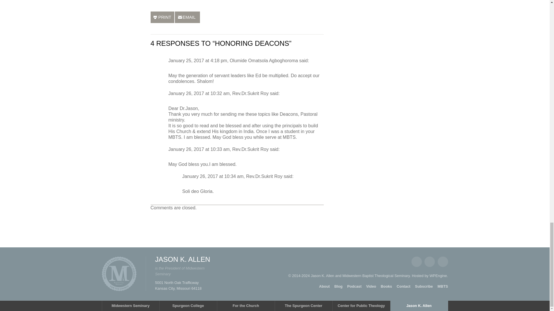 The width and height of the screenshot is (554, 311). I want to click on January 26, 2017 at 10:33 am, so click(199, 149).